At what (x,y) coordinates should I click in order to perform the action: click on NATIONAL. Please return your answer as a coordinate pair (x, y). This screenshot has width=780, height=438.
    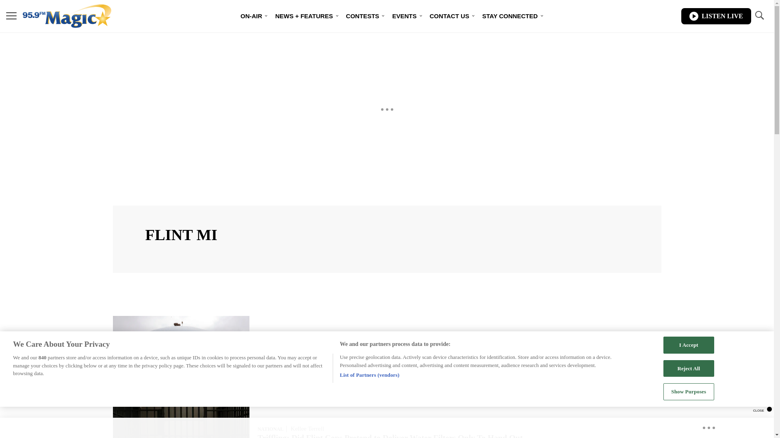
    Looking at the image, I should click on (270, 339).